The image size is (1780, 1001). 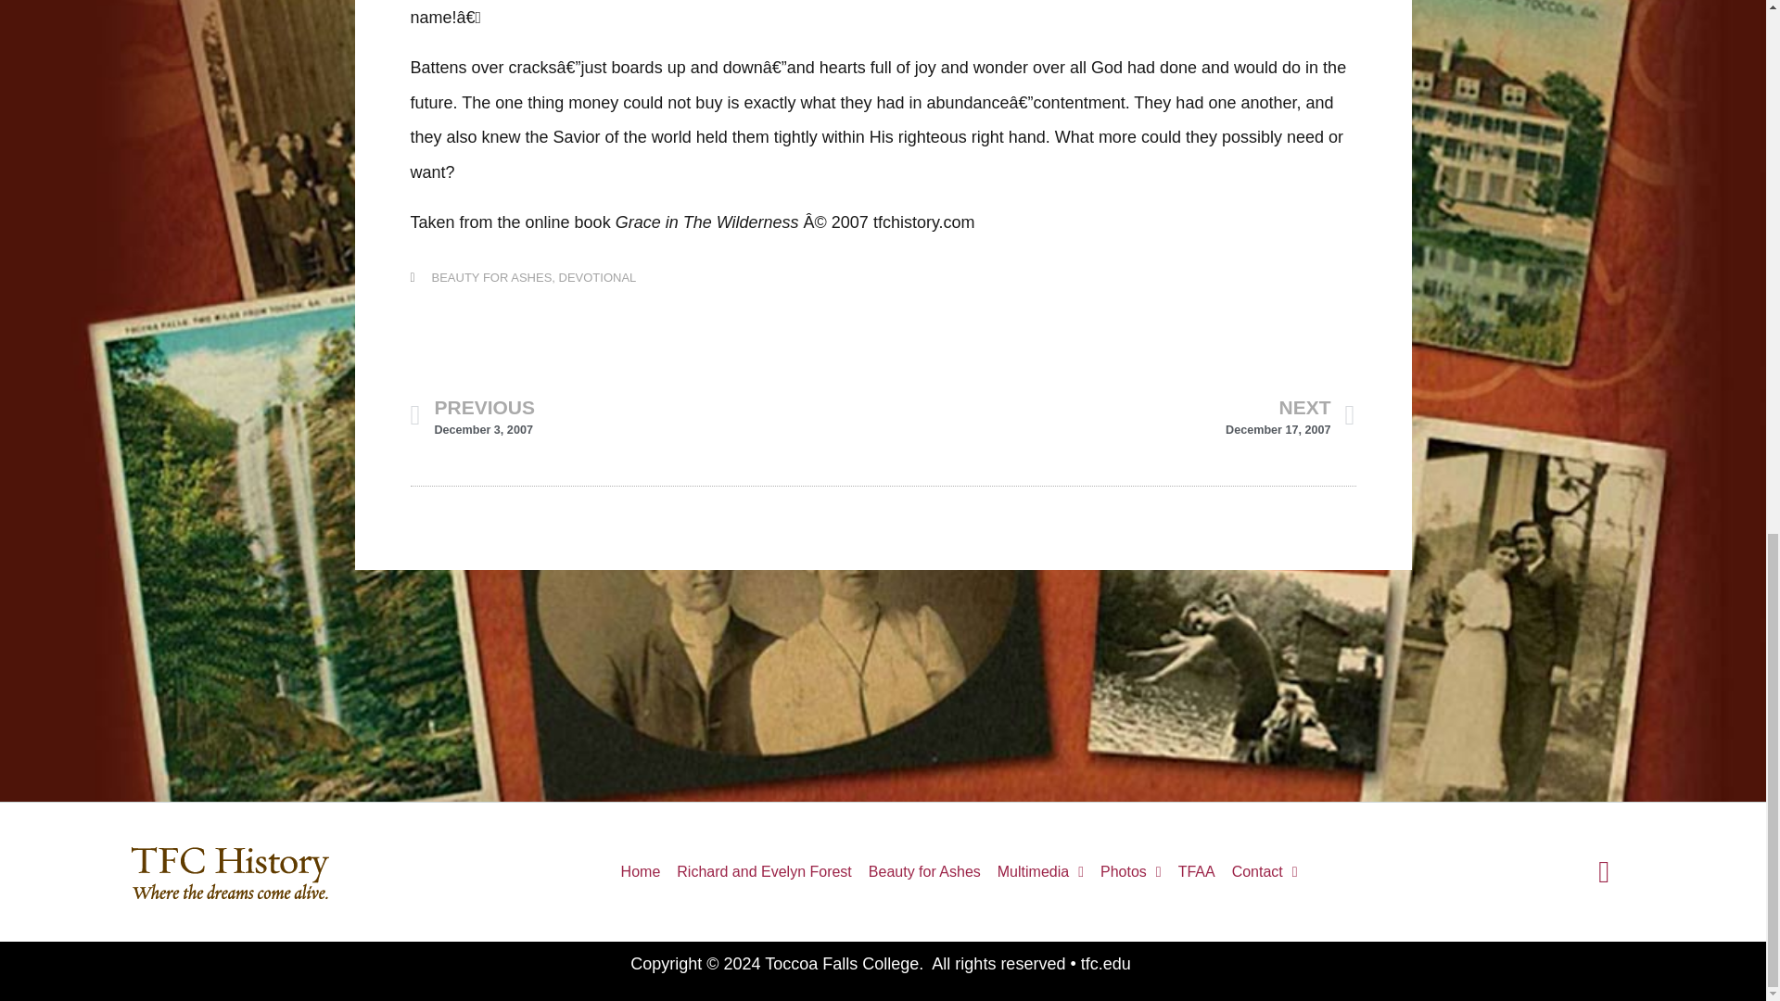 I want to click on BEAUTY FOR ASHES, so click(x=1118, y=416).